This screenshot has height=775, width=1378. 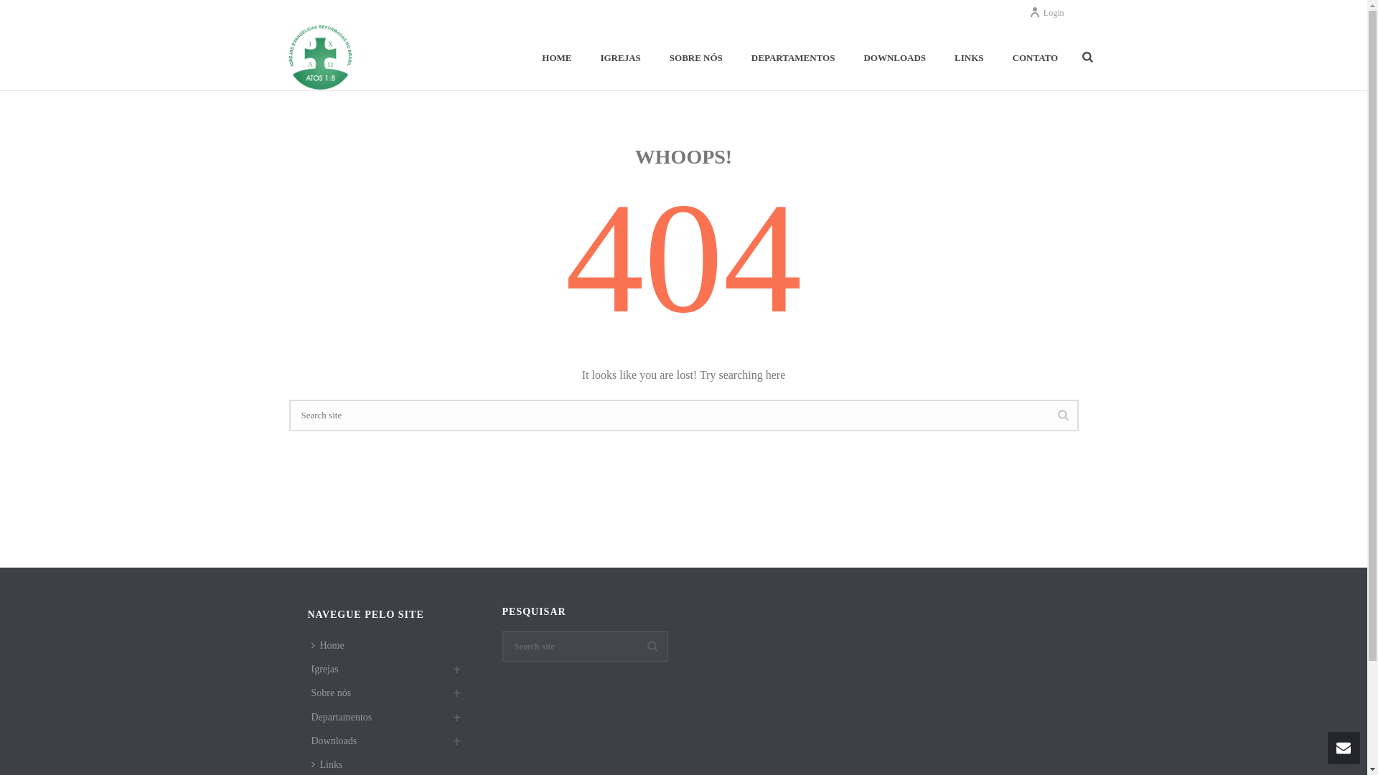 What do you see at coordinates (894, 57) in the screenshot?
I see `DOWNLOADS` at bounding box center [894, 57].